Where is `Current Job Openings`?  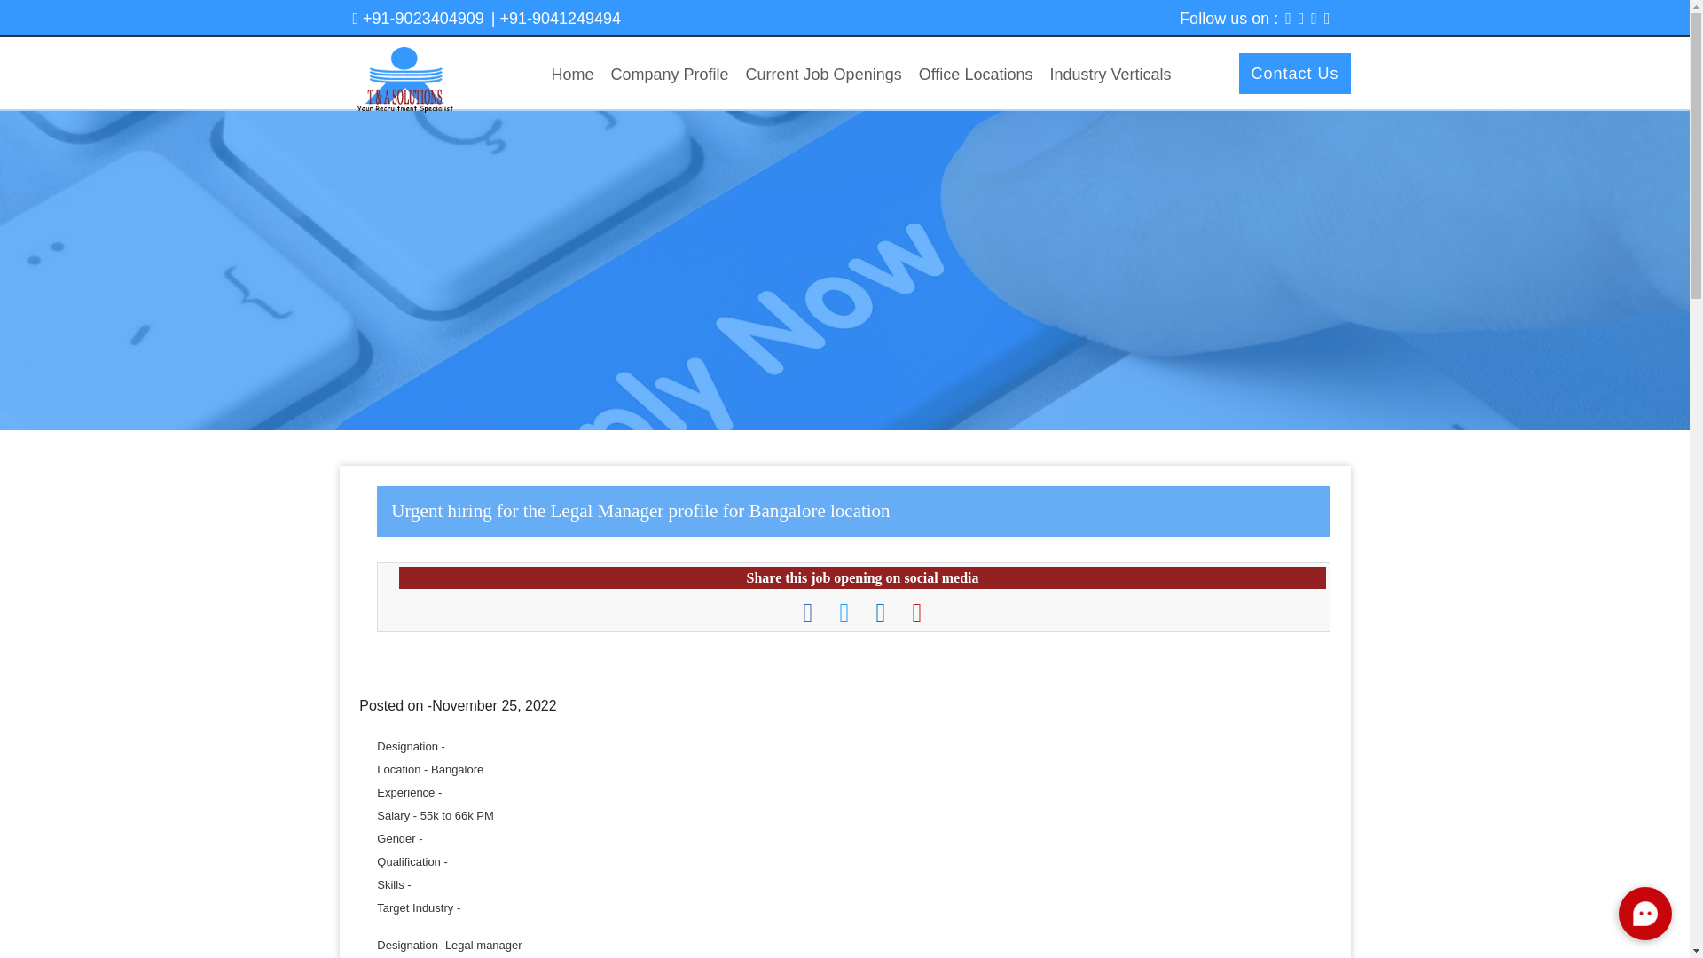 Current Job Openings is located at coordinates (824, 75).